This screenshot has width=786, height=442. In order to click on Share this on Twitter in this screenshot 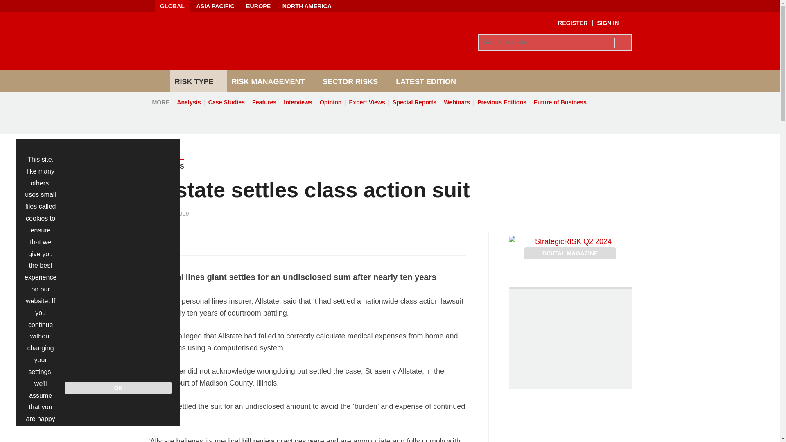, I will do `click(173, 243)`.